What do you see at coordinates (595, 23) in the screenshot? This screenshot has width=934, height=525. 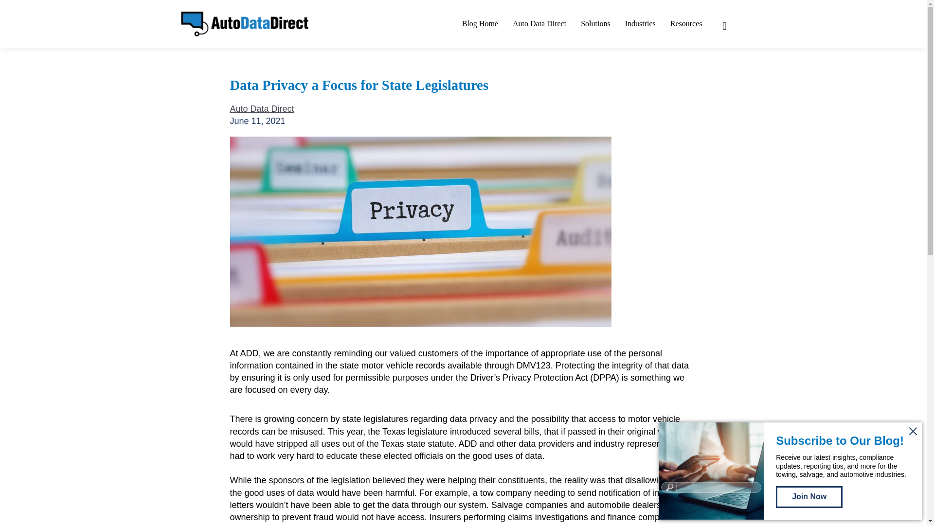 I see `Solutions` at bounding box center [595, 23].